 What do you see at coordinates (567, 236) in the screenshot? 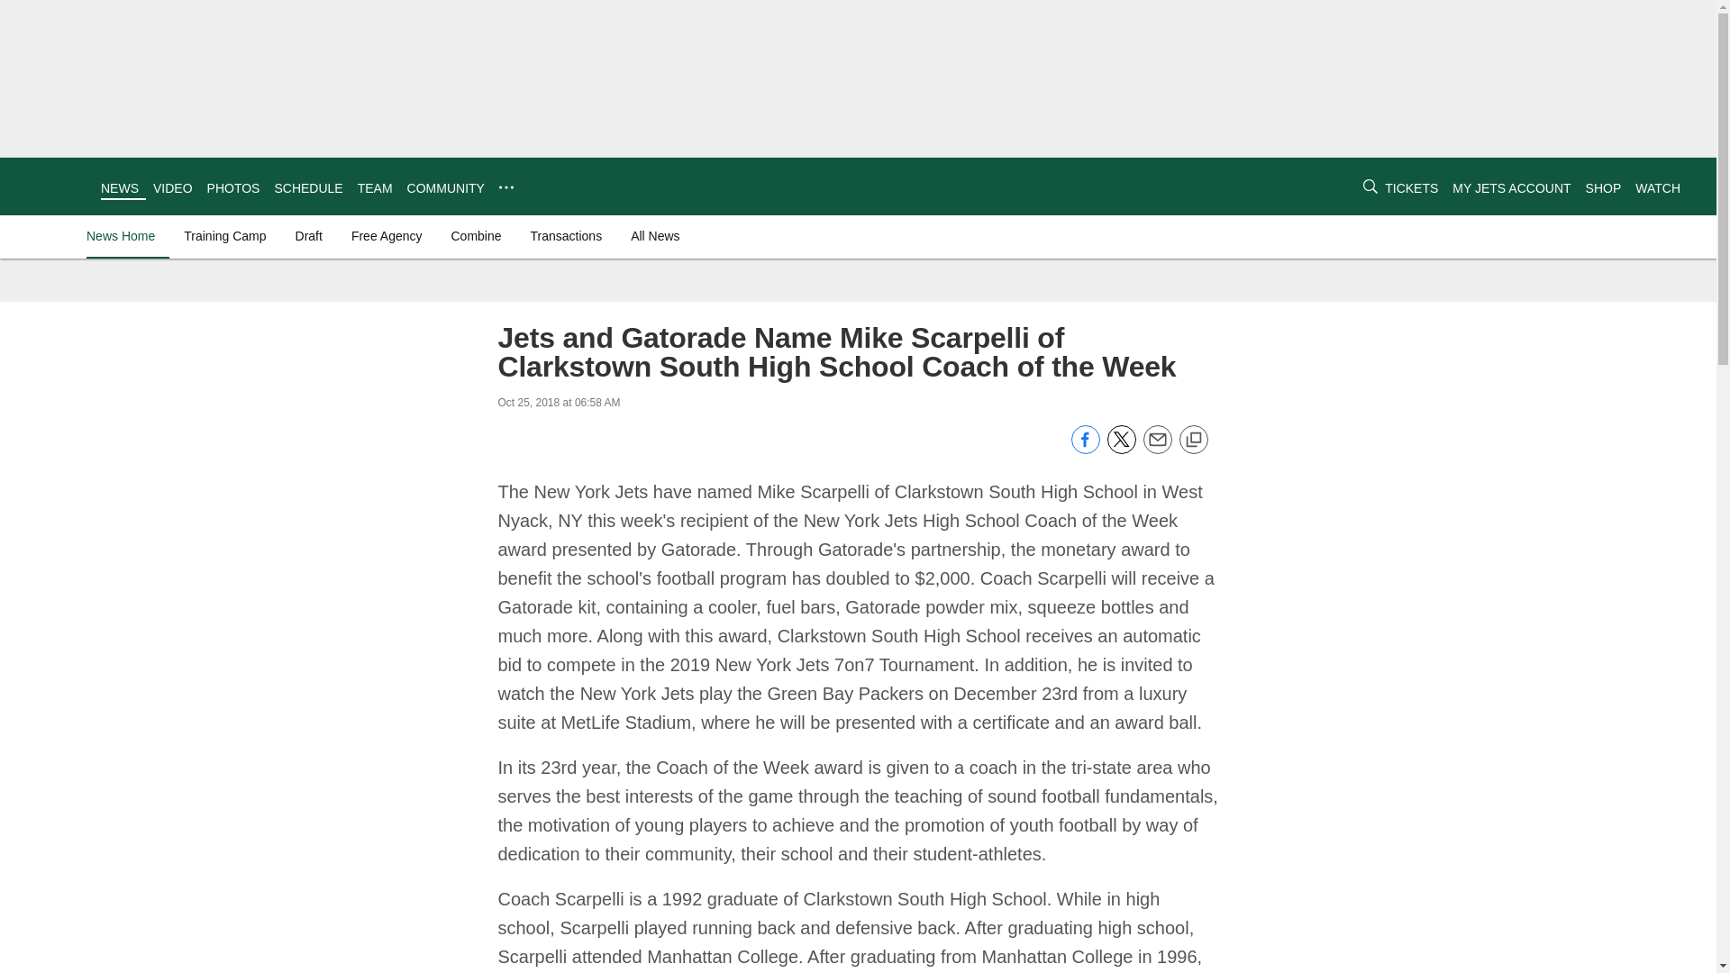
I see `Transactions` at bounding box center [567, 236].